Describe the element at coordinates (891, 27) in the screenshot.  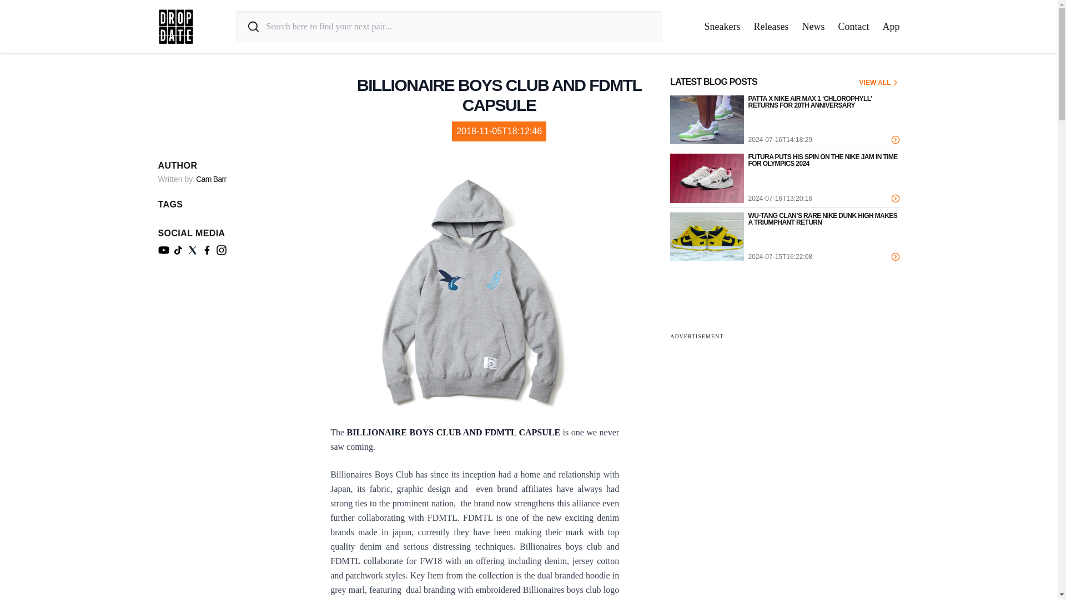
I see `App` at that location.